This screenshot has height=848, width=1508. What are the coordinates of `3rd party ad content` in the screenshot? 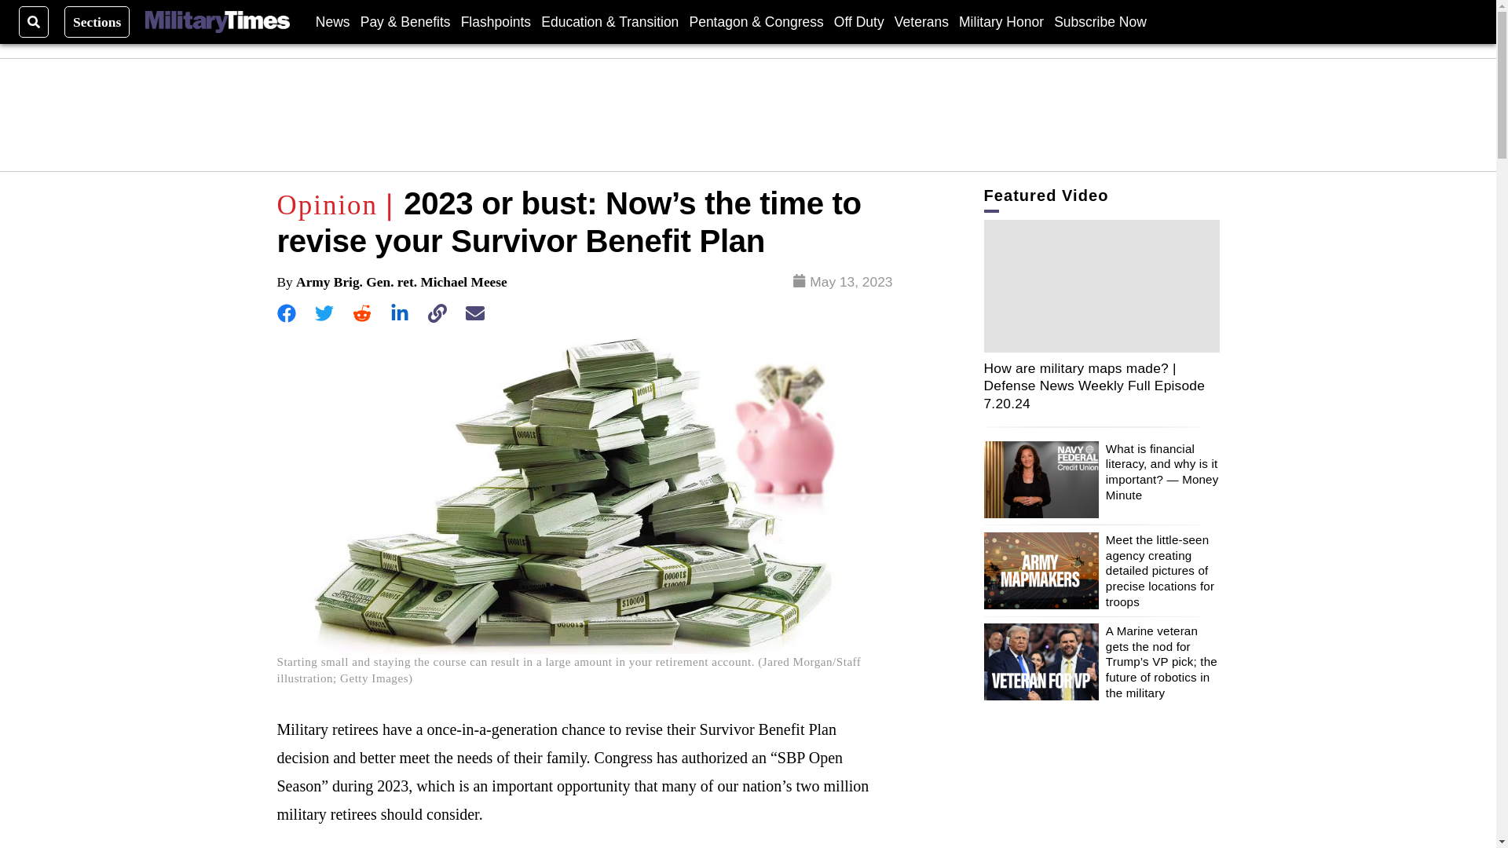 It's located at (749, 115).